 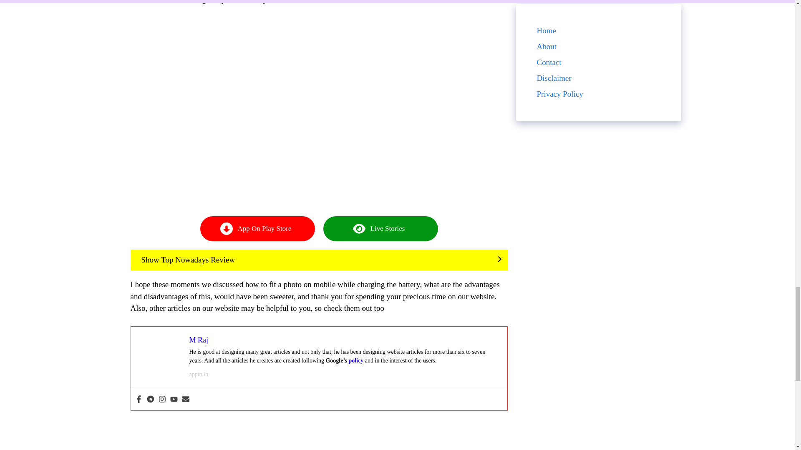 What do you see at coordinates (356, 360) in the screenshot?
I see `policy` at bounding box center [356, 360].